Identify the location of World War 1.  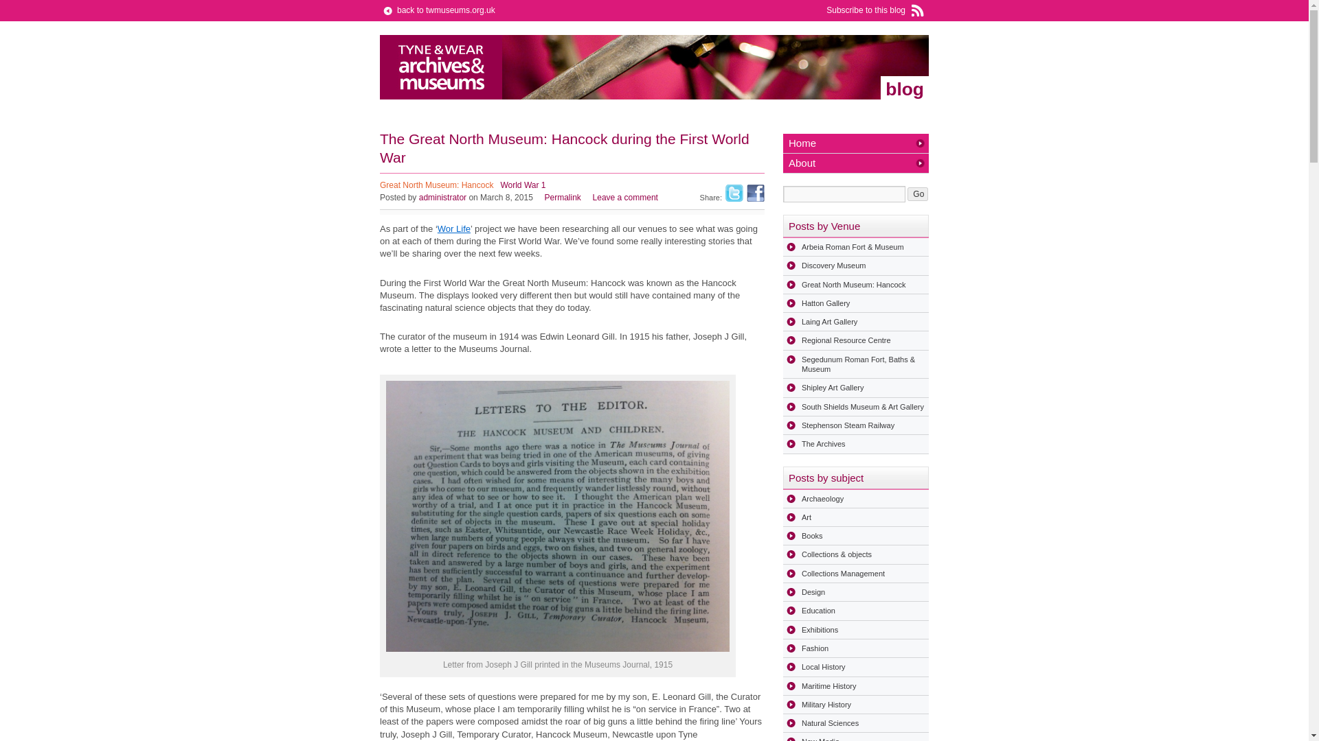
(522, 185).